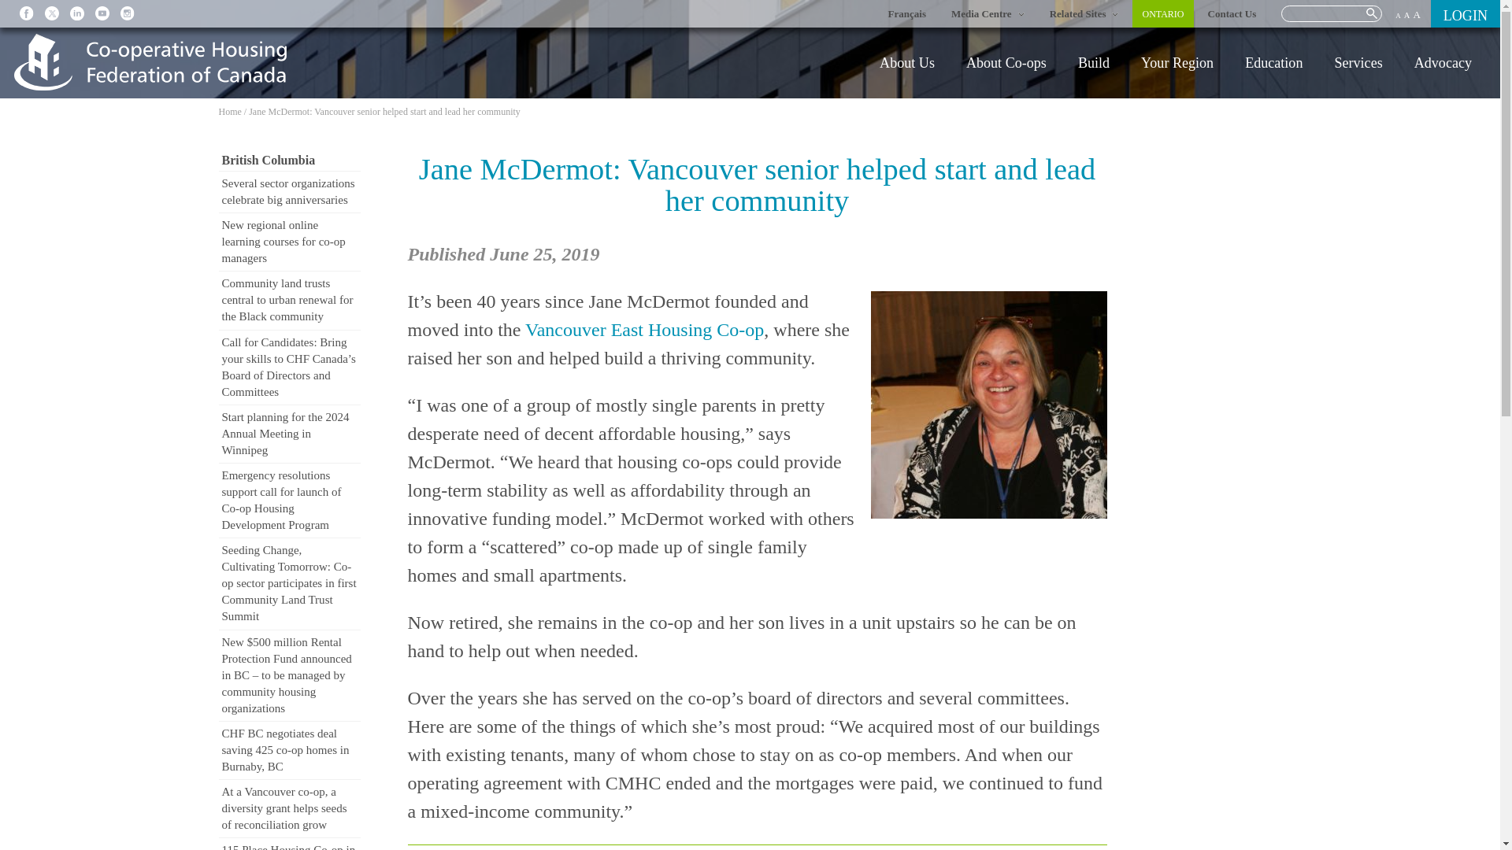  What do you see at coordinates (290, 242) in the screenshot?
I see `New regional online learning courses for co-op managers` at bounding box center [290, 242].